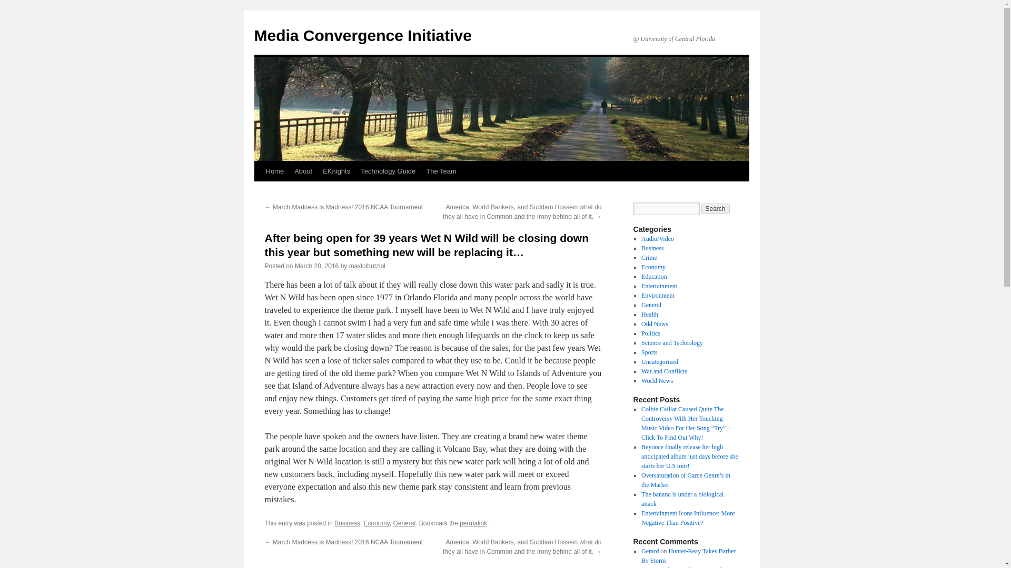 The width and height of the screenshot is (1011, 568). What do you see at coordinates (317, 266) in the screenshot?
I see `March 20, 2016` at bounding box center [317, 266].